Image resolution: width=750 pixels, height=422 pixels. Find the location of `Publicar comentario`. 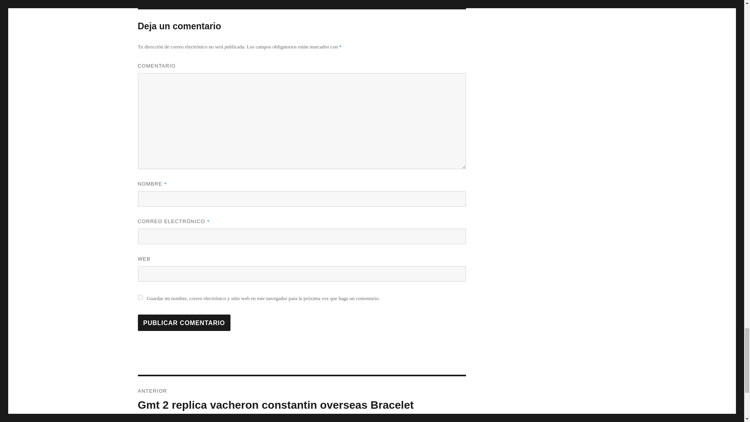

Publicar comentario is located at coordinates (184, 322).